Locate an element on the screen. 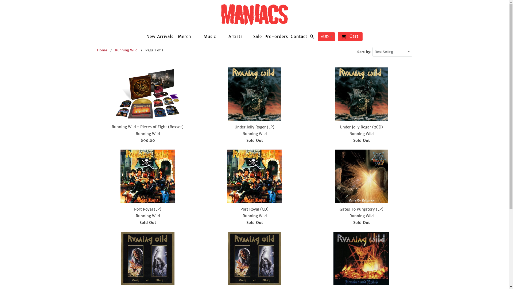 Image resolution: width=513 pixels, height=289 pixels. Sale is located at coordinates (258, 37).